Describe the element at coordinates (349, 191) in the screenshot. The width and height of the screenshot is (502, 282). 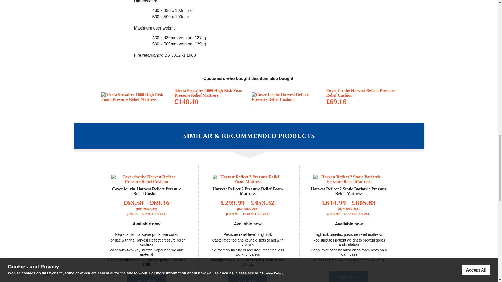
I see `Harvest Reflect 2 Static Bariatric Pressure Relief Mattress` at that location.